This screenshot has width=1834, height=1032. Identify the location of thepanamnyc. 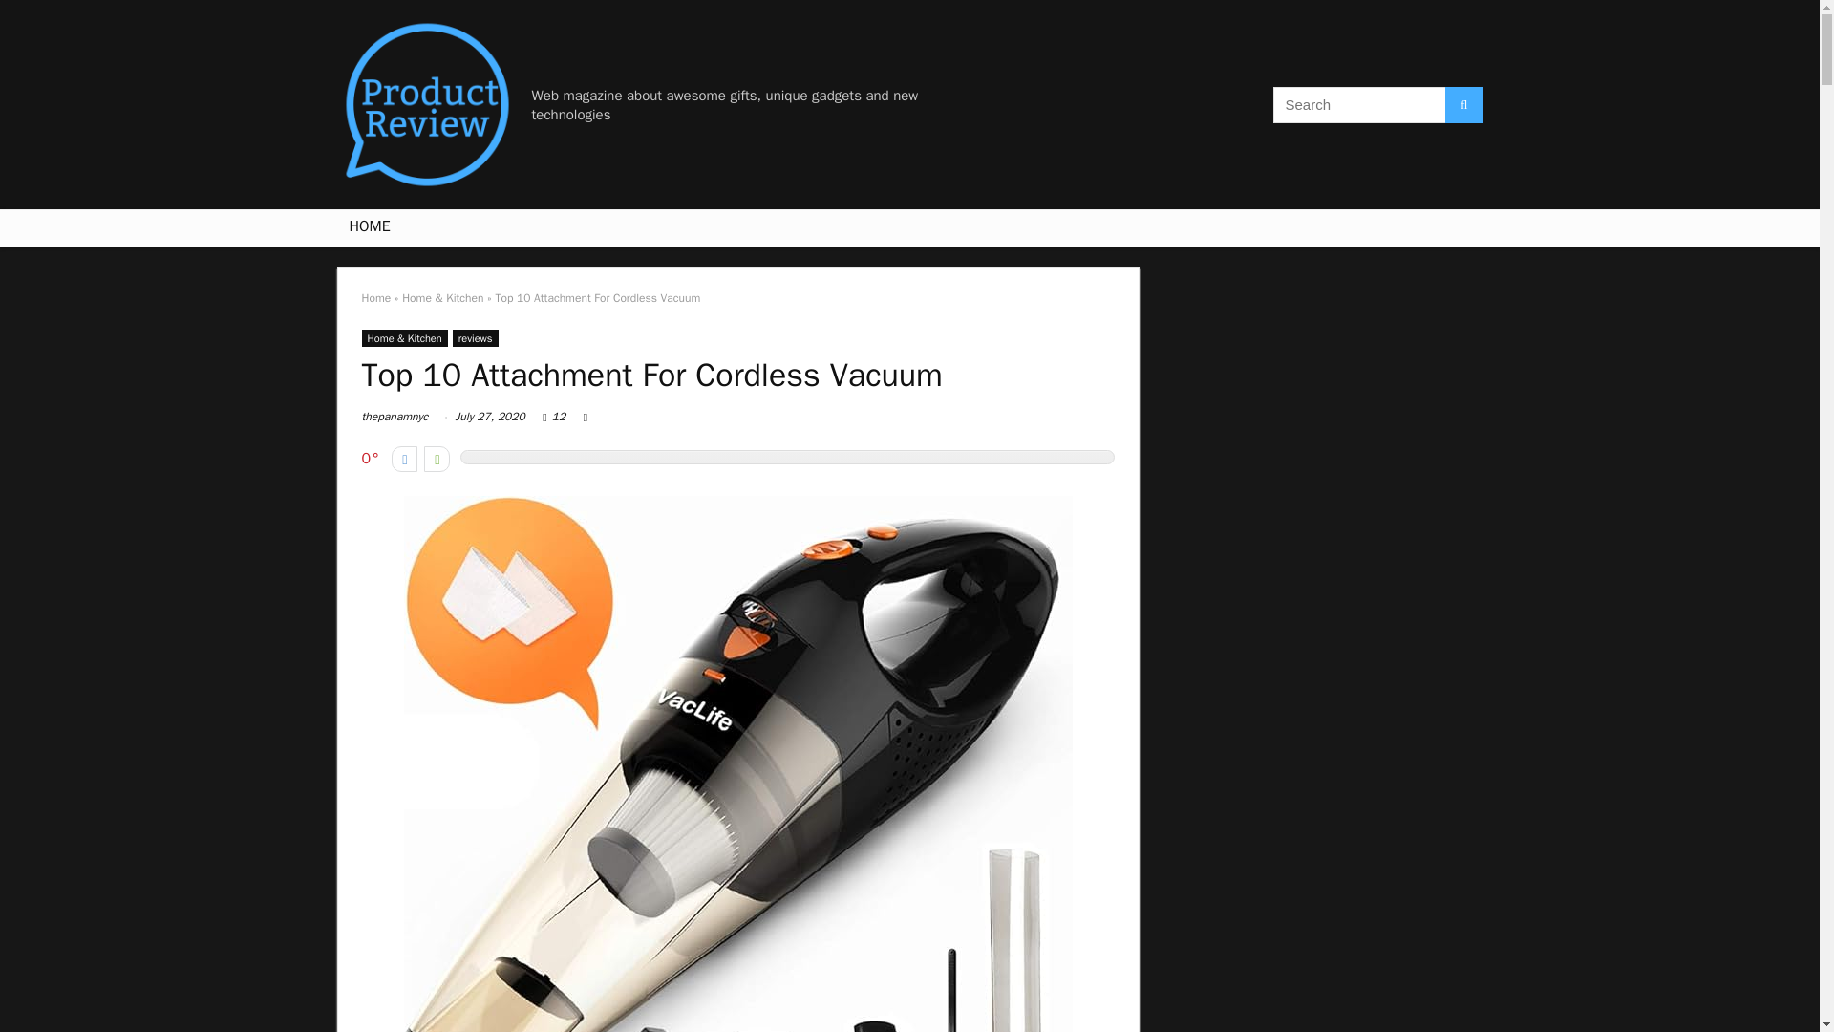
(394, 416).